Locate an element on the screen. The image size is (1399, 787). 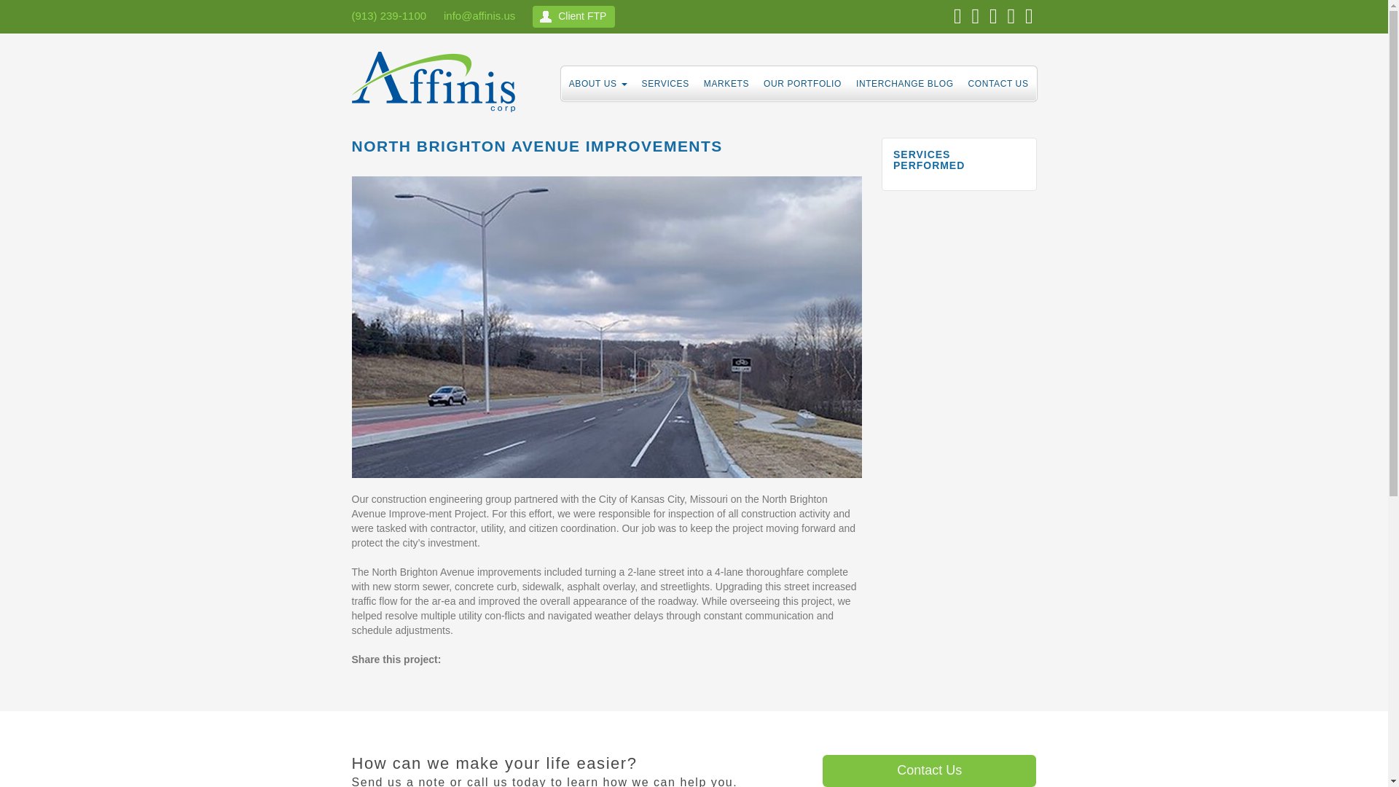
MARKETS is located at coordinates (726, 83).